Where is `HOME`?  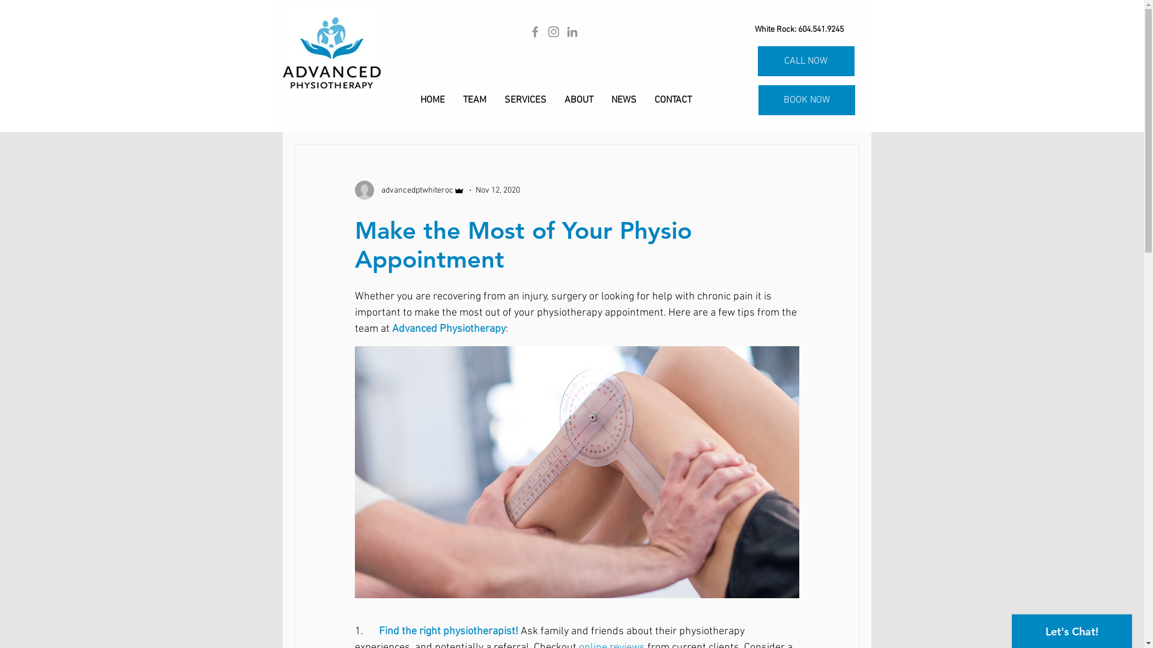
HOME is located at coordinates (432, 100).